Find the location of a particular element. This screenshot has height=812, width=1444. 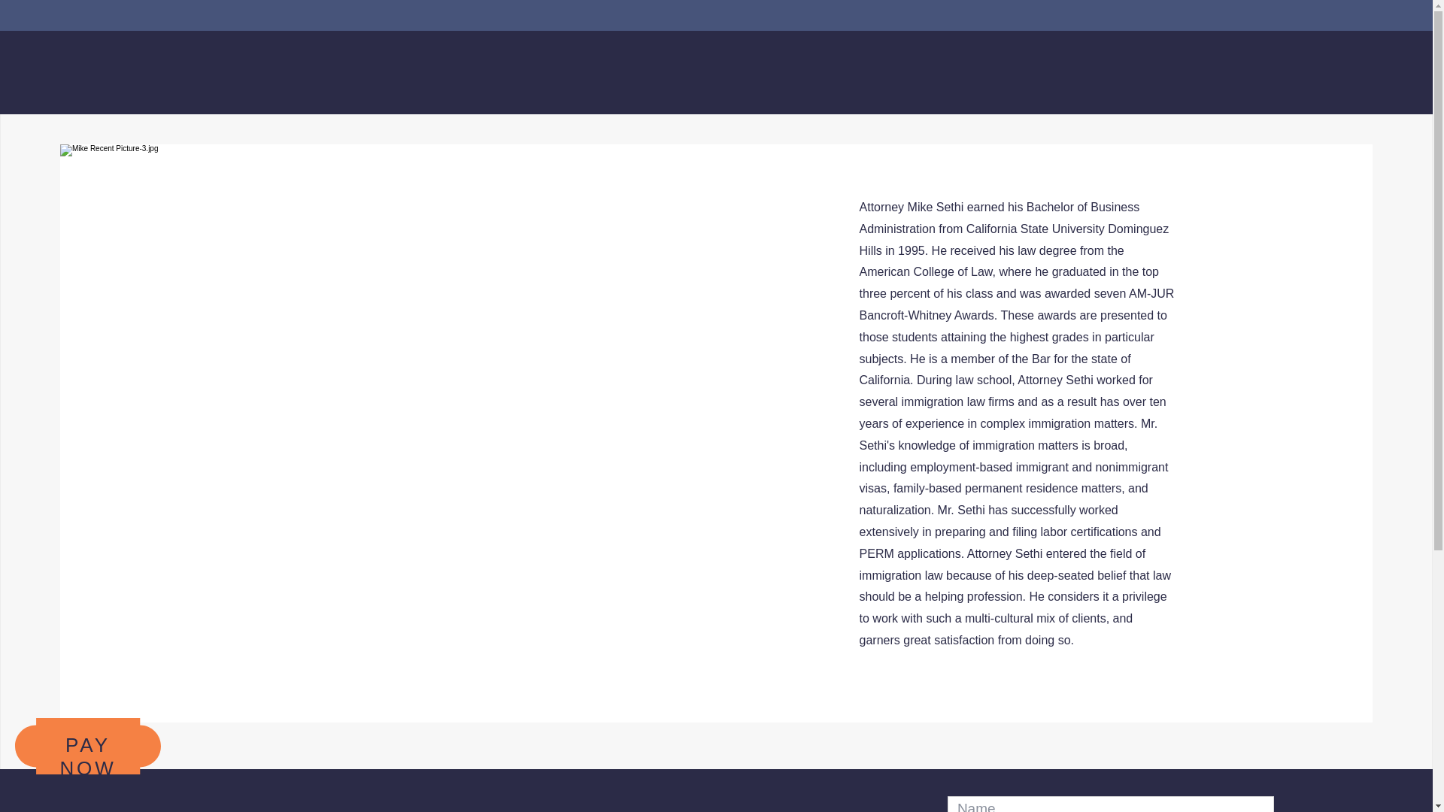

PAY NOW is located at coordinates (87, 756).